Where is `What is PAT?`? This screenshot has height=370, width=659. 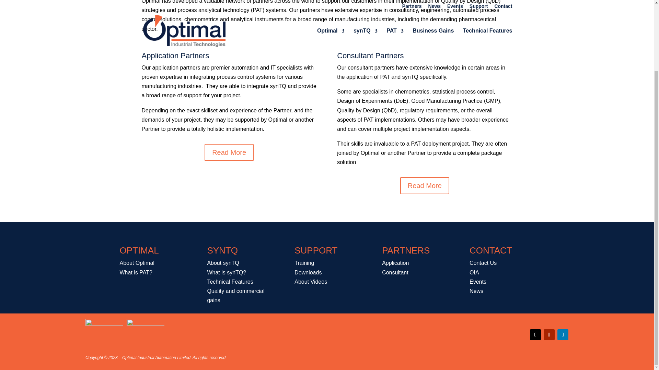 What is PAT? is located at coordinates (136, 272).